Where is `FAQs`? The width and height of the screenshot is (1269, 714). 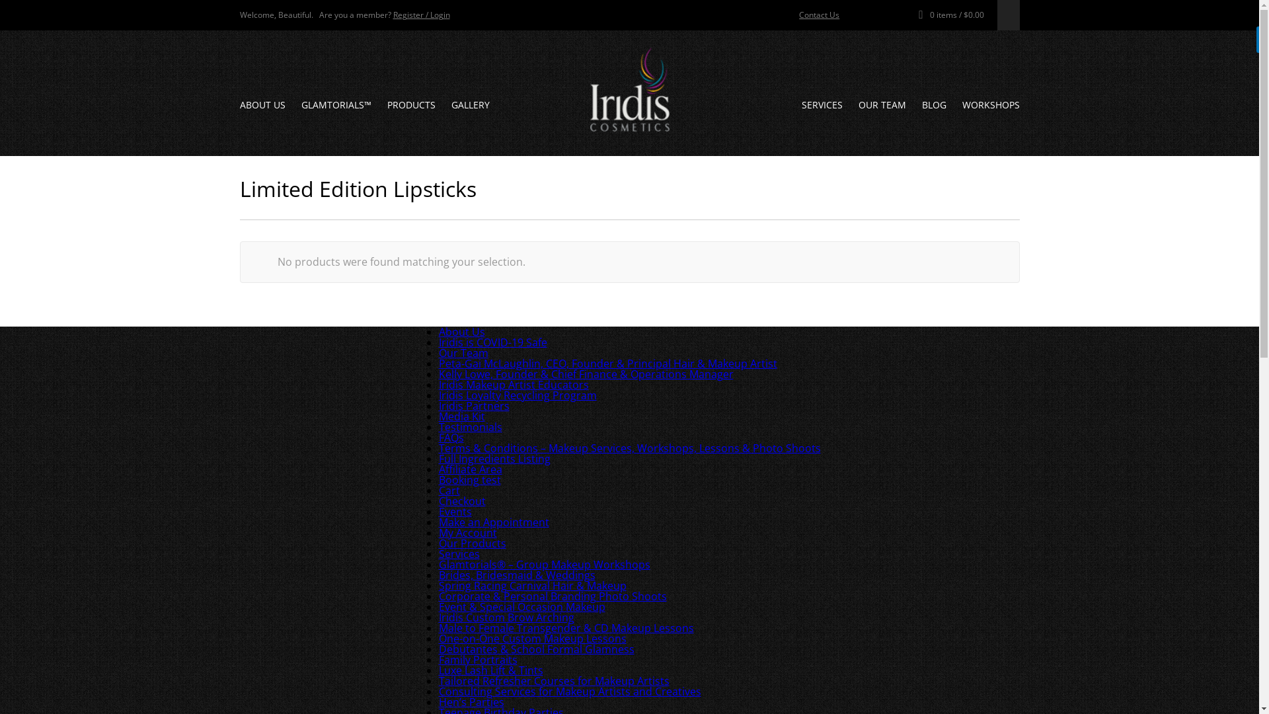 FAQs is located at coordinates (451, 438).